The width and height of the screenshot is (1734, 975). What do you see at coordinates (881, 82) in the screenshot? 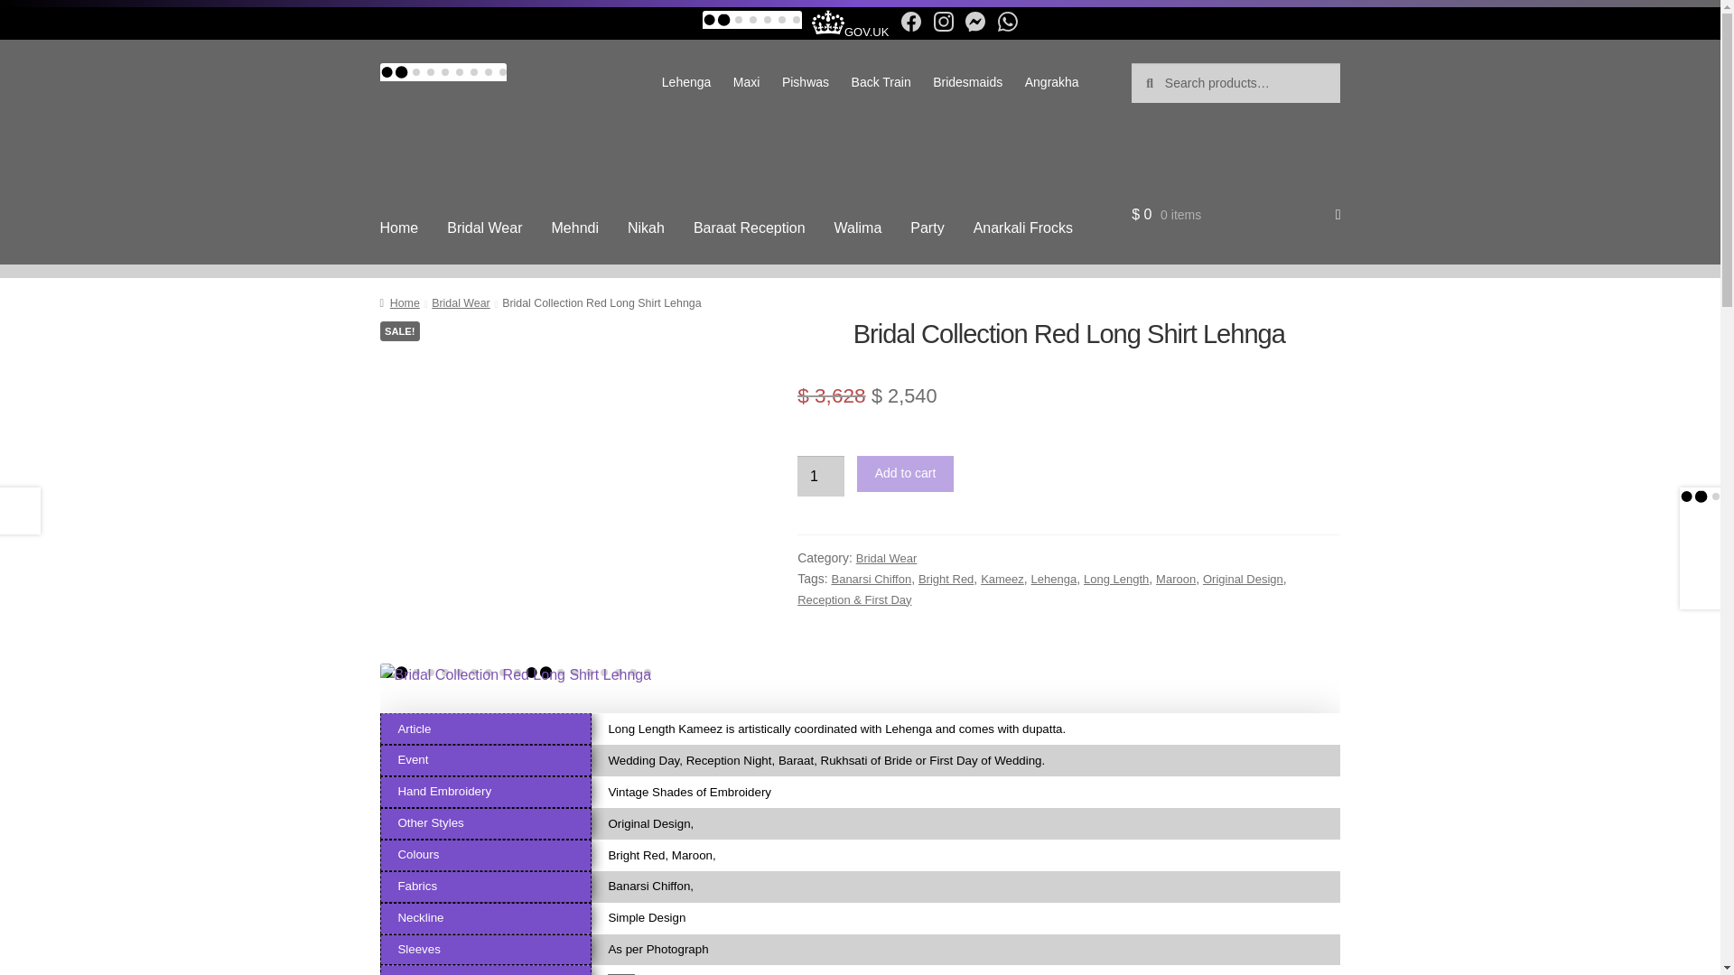
I see `Pakistani Back Train Bridal Dresses 2024` at bounding box center [881, 82].